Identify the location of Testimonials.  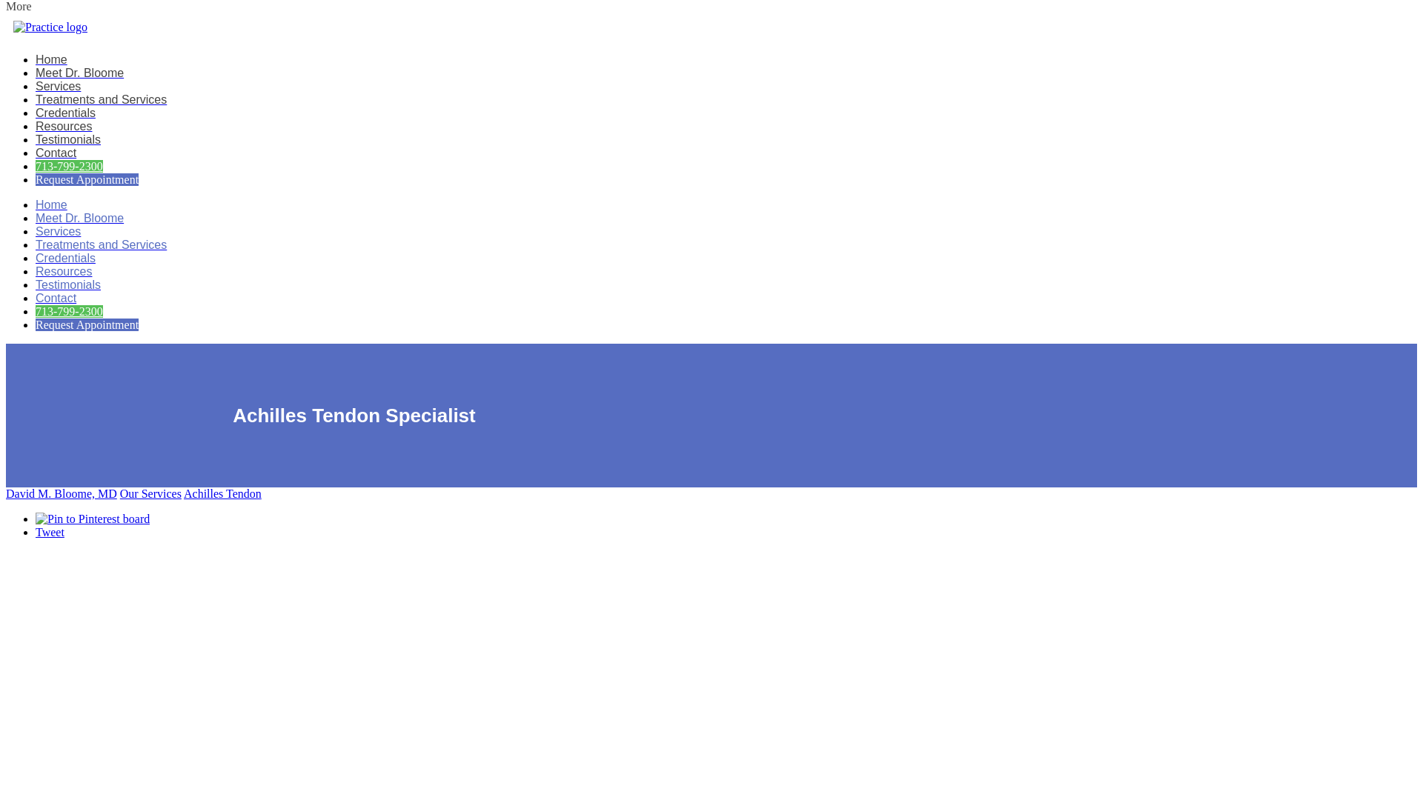
(68, 284).